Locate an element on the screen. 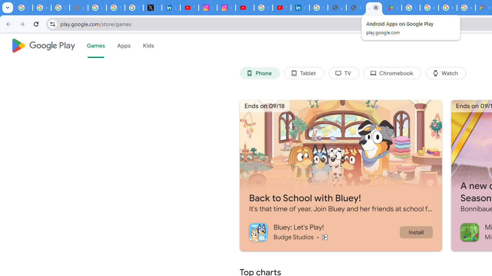 This screenshot has width=492, height=276. Privacy Help Center - Policies Help is located at coordinates (97, 8).